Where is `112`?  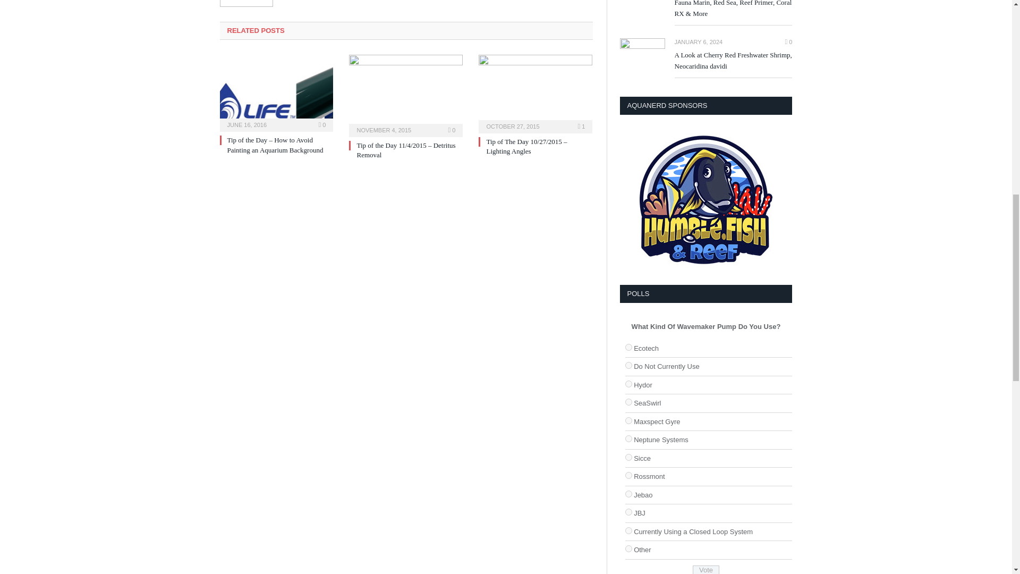
112 is located at coordinates (628, 548).